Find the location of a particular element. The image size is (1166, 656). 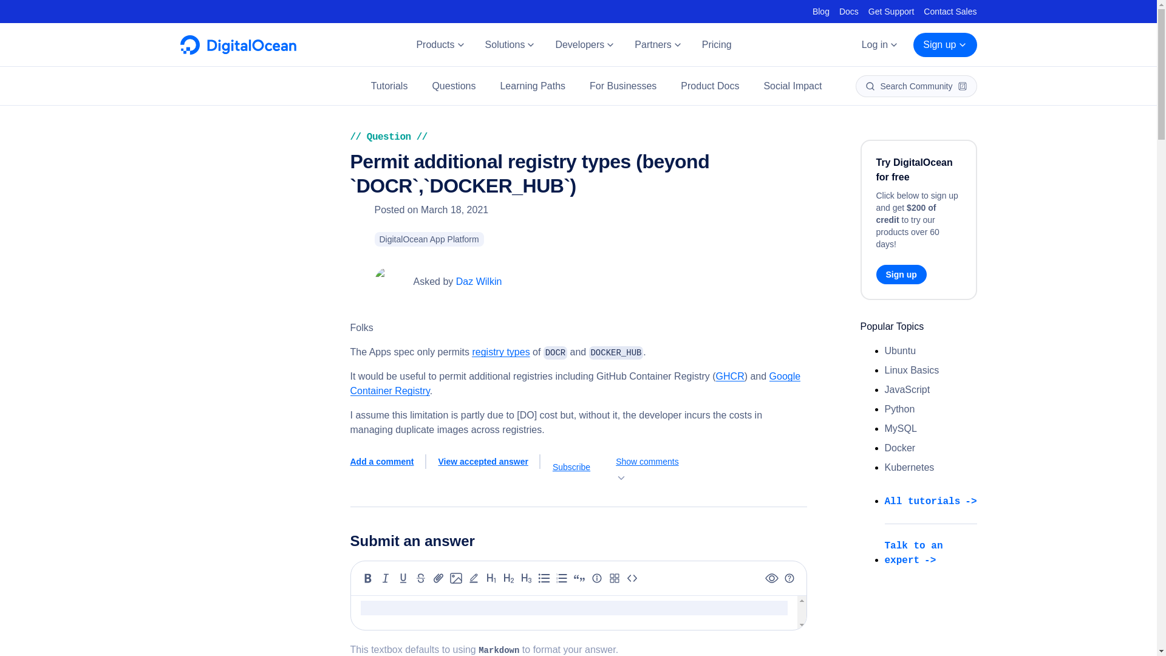

Image is located at coordinates (455, 578).